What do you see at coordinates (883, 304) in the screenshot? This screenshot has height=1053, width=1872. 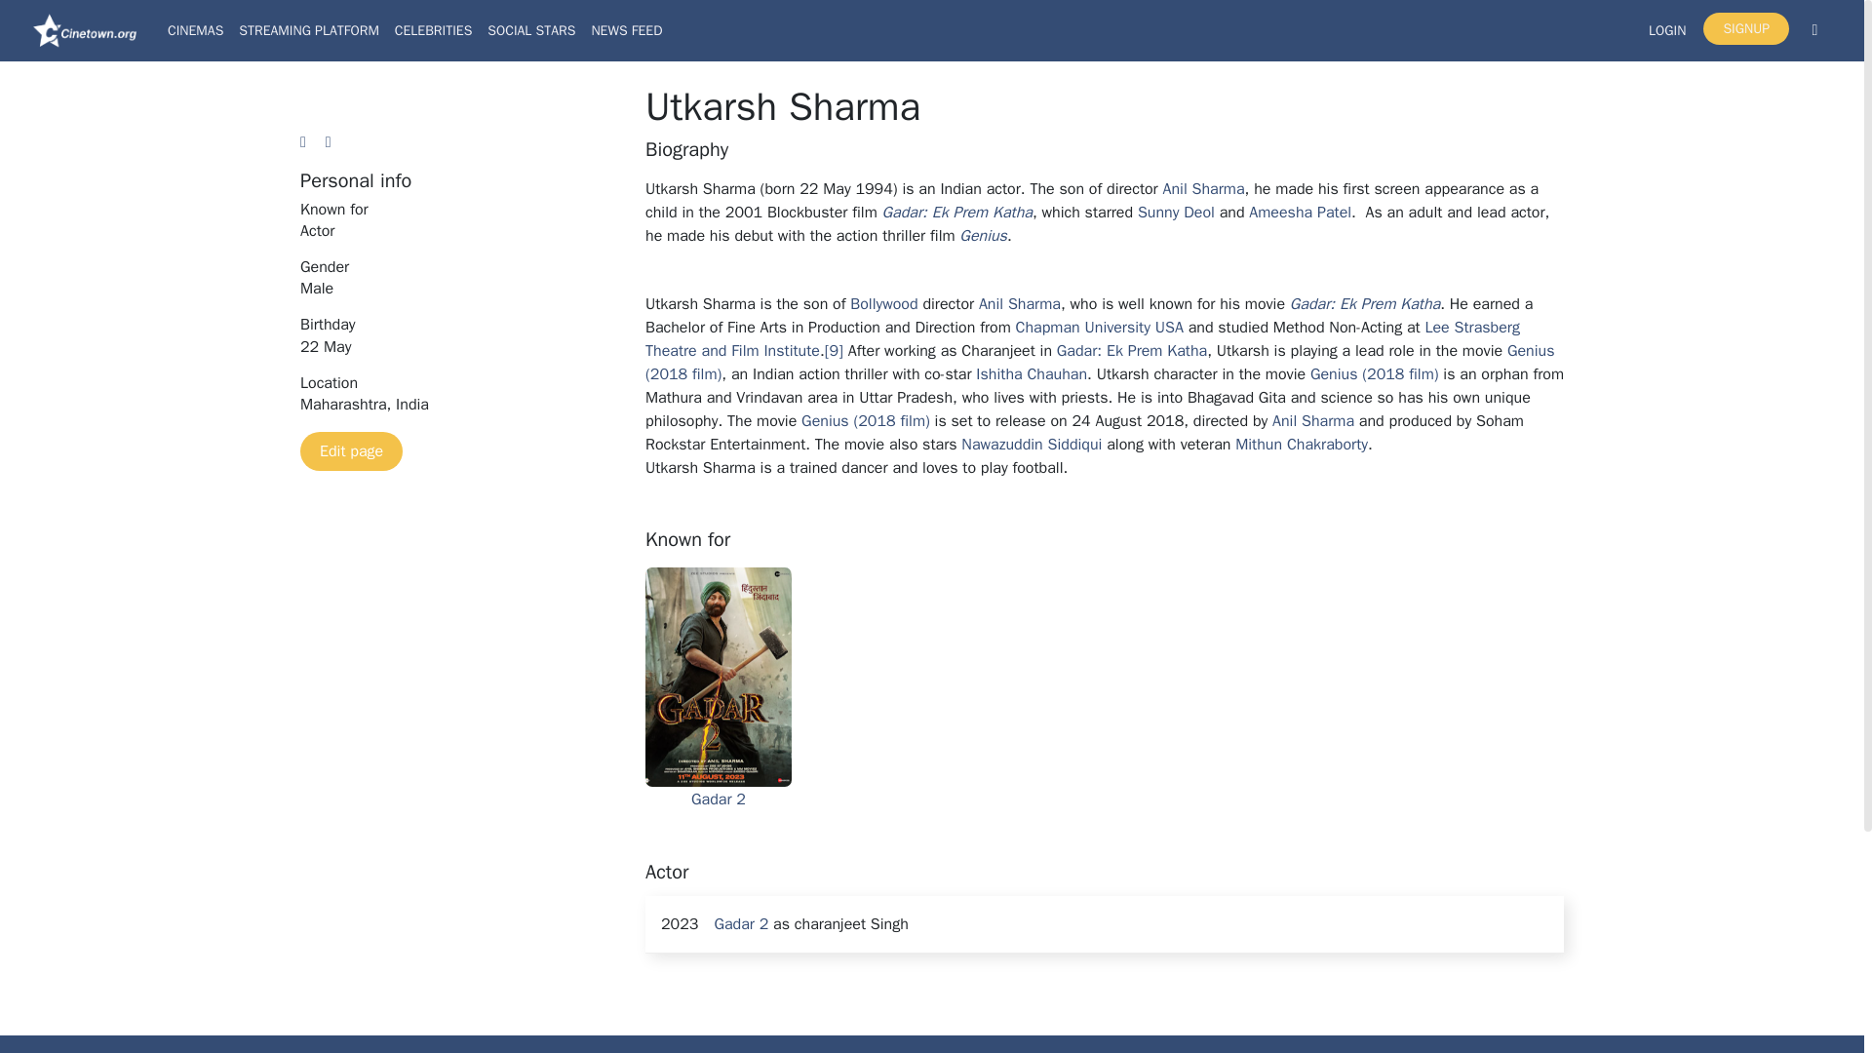 I see `Bollywood` at bounding box center [883, 304].